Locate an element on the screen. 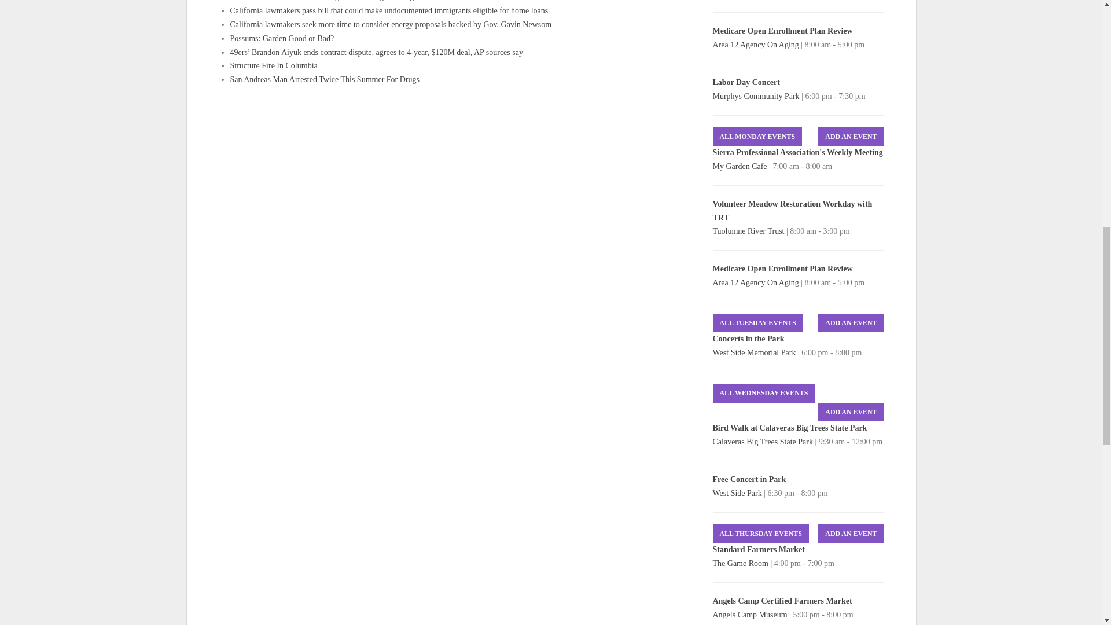  Add An Event is located at coordinates (851, 534).